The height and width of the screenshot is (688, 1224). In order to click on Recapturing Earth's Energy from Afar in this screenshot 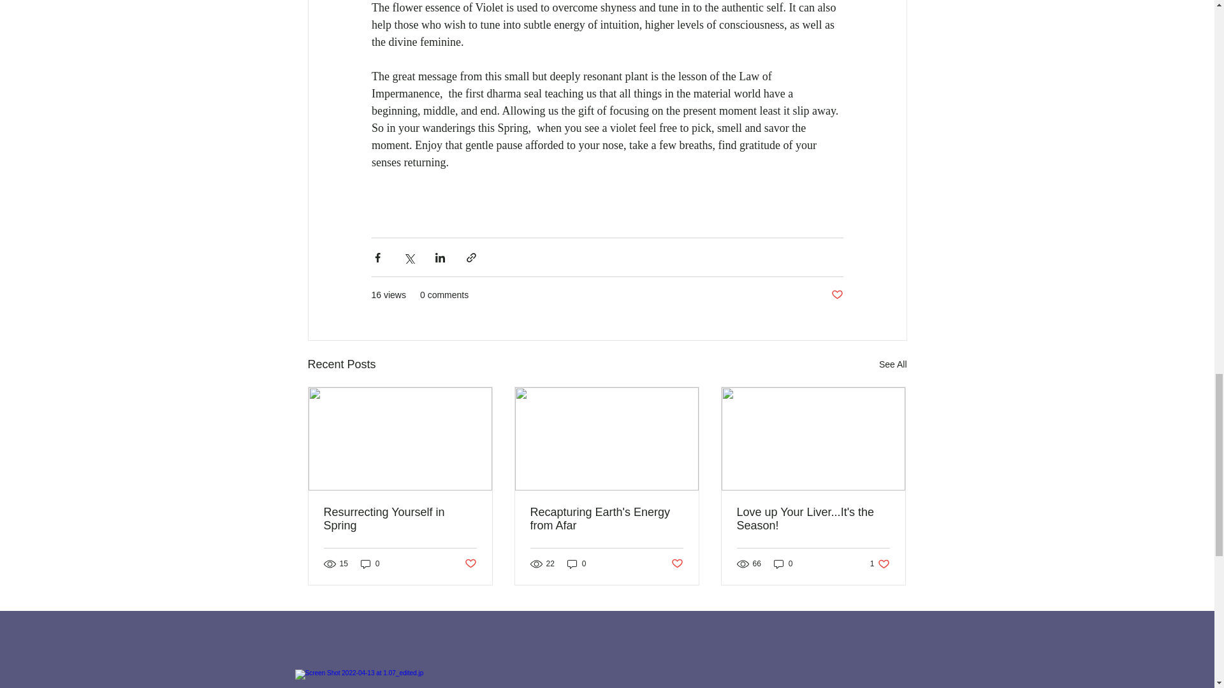, I will do `click(606, 519)`.